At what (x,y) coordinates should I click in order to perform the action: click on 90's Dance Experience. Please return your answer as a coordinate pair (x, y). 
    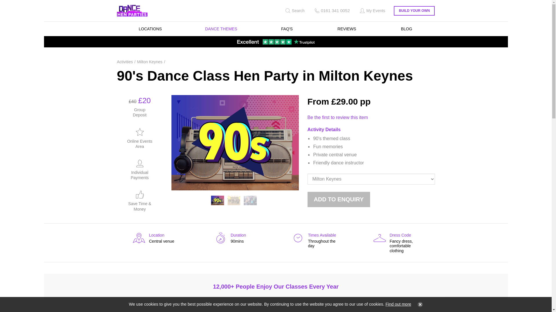
    Looking at the image, I should click on (250, 200).